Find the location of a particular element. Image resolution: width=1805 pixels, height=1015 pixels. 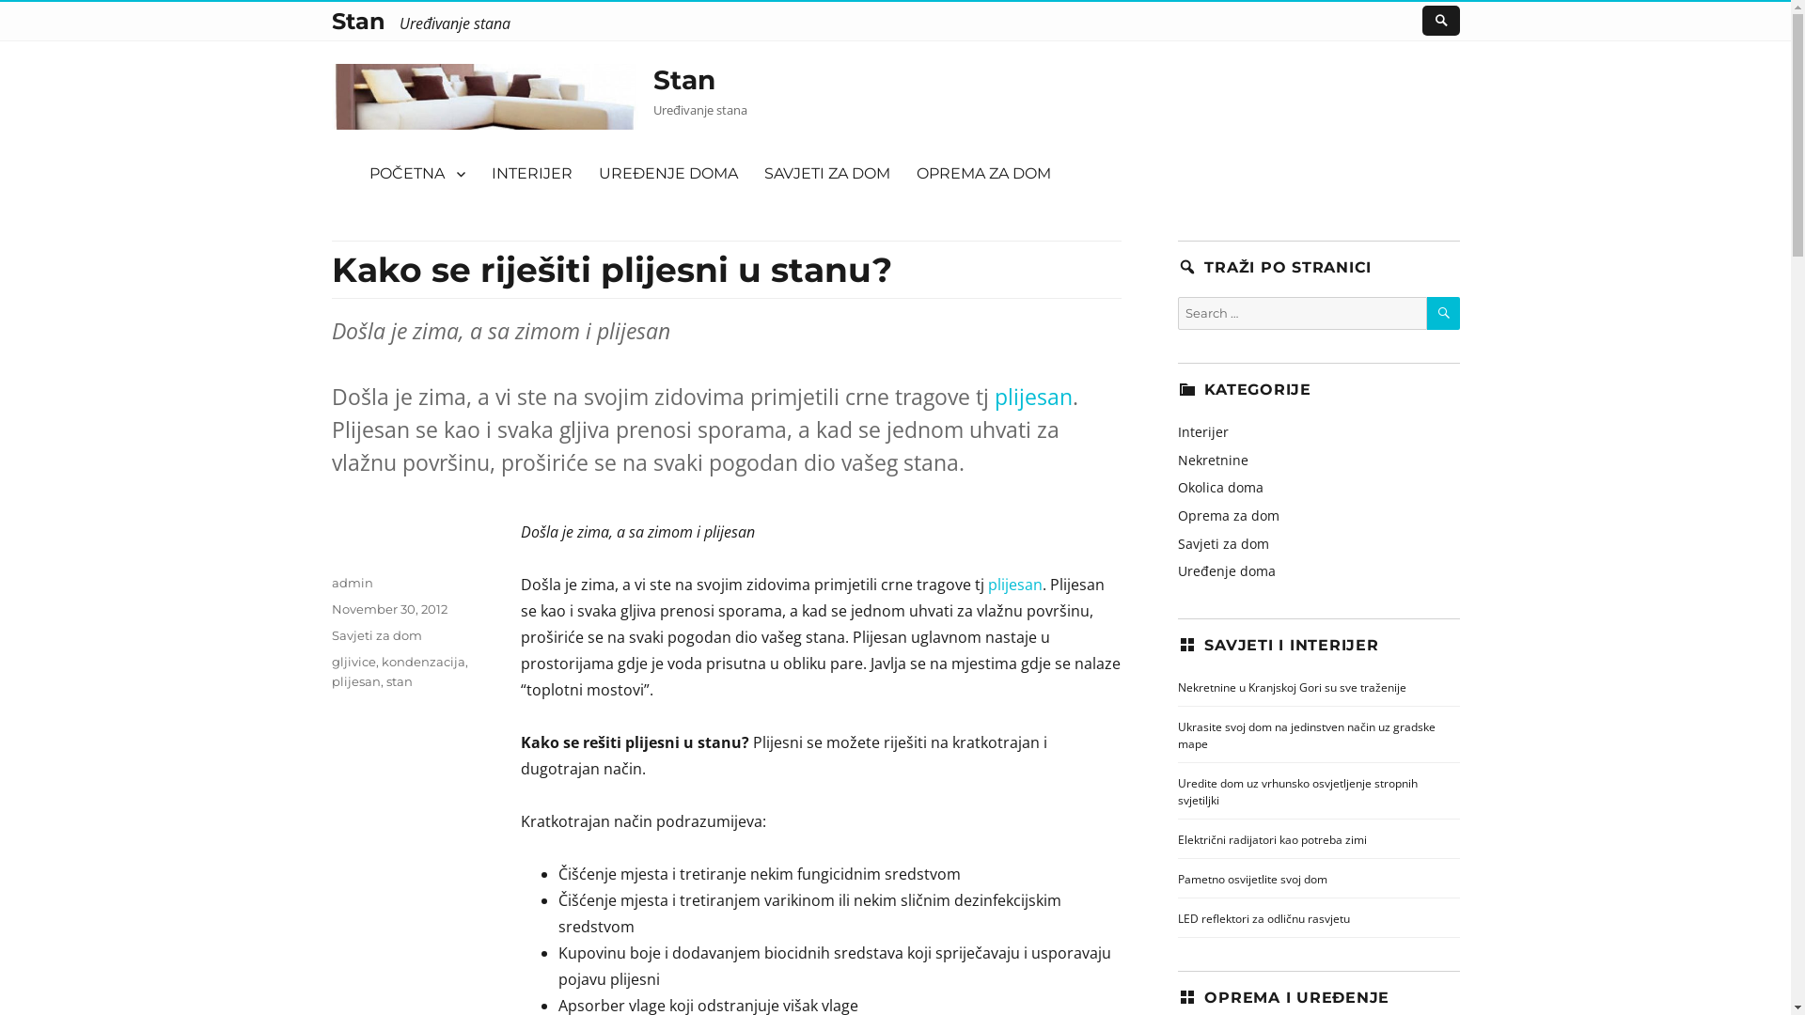

Nekretnine is located at coordinates (1213, 461).